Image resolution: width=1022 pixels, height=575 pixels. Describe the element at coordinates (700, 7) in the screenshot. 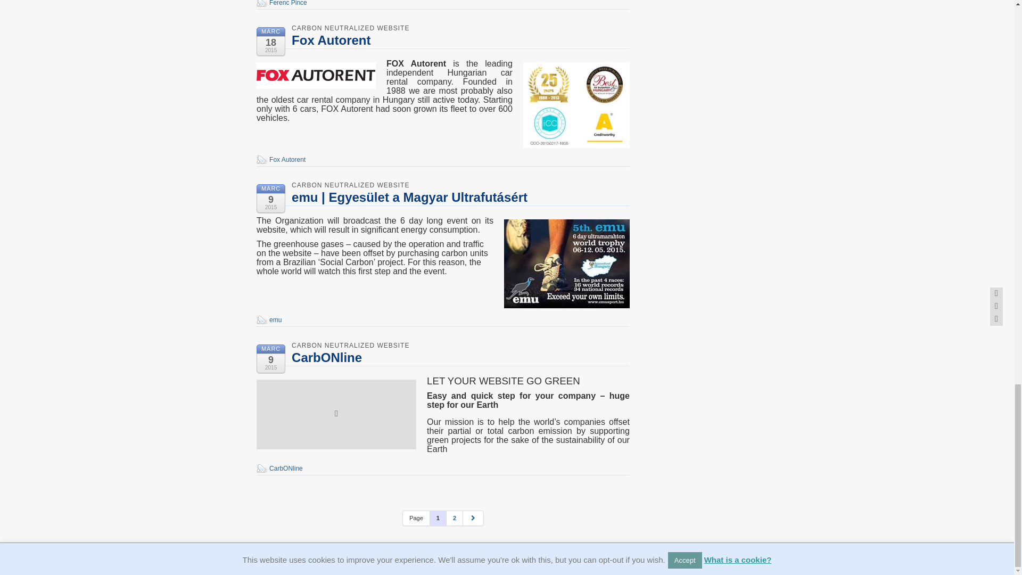

I see `Facebook` at that location.